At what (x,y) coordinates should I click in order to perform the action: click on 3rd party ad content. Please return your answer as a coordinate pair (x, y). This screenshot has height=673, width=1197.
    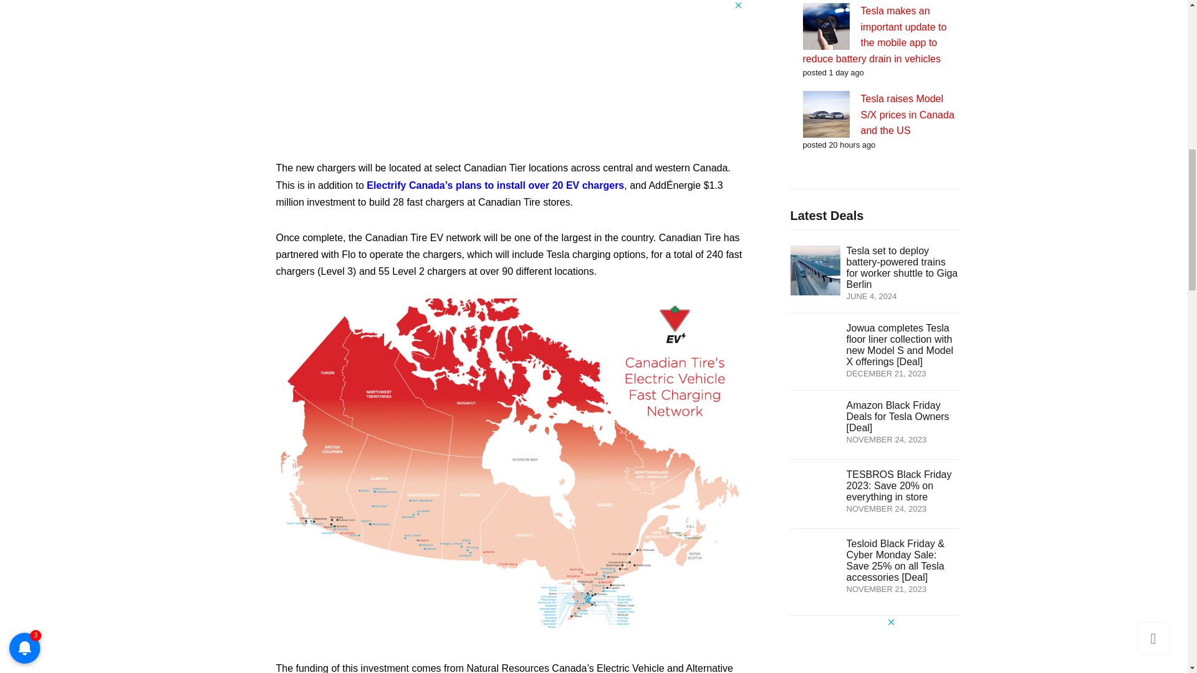
    Looking at the image, I should click on (874, 654).